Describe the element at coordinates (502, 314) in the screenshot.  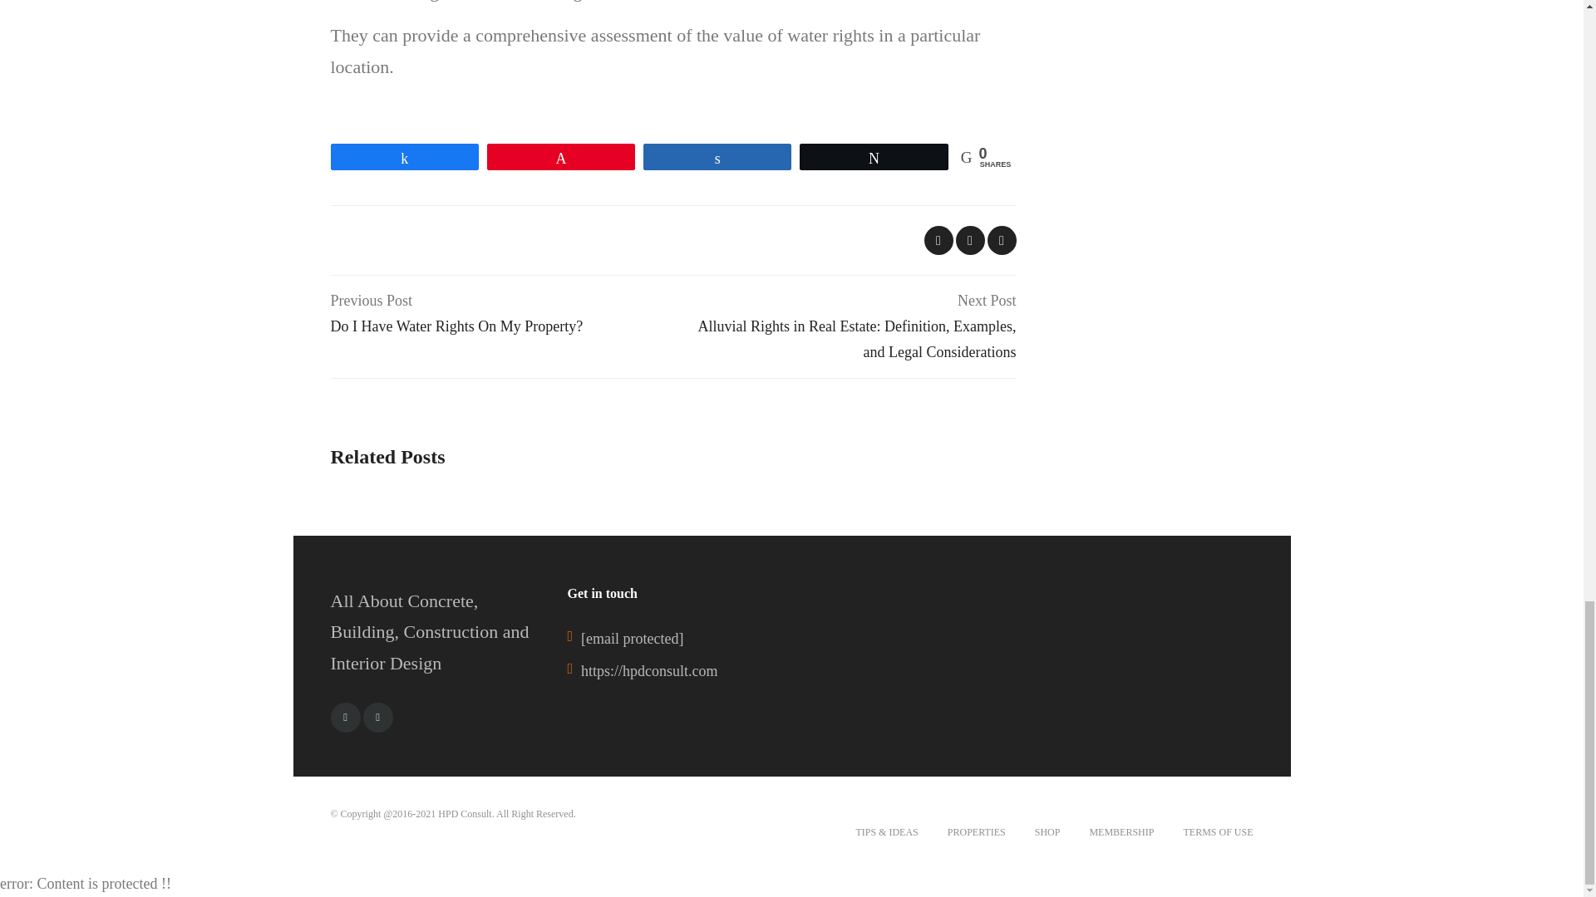
I see `Twitter` at that location.